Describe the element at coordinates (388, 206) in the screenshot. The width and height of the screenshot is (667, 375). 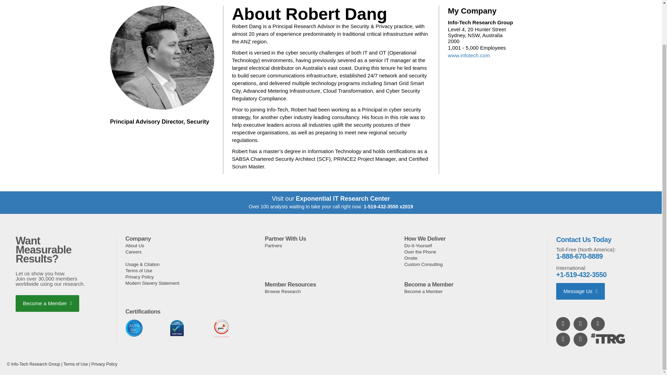
I see `1-519-432-3550 x2019` at that location.